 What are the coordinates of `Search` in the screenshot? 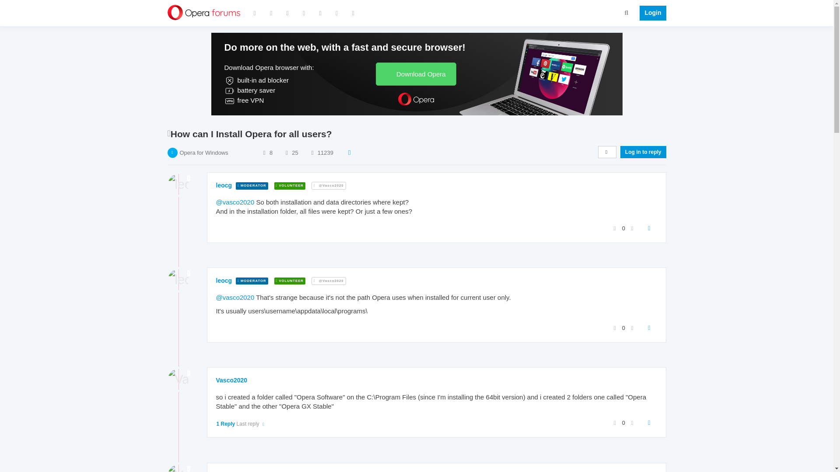 It's located at (626, 12).